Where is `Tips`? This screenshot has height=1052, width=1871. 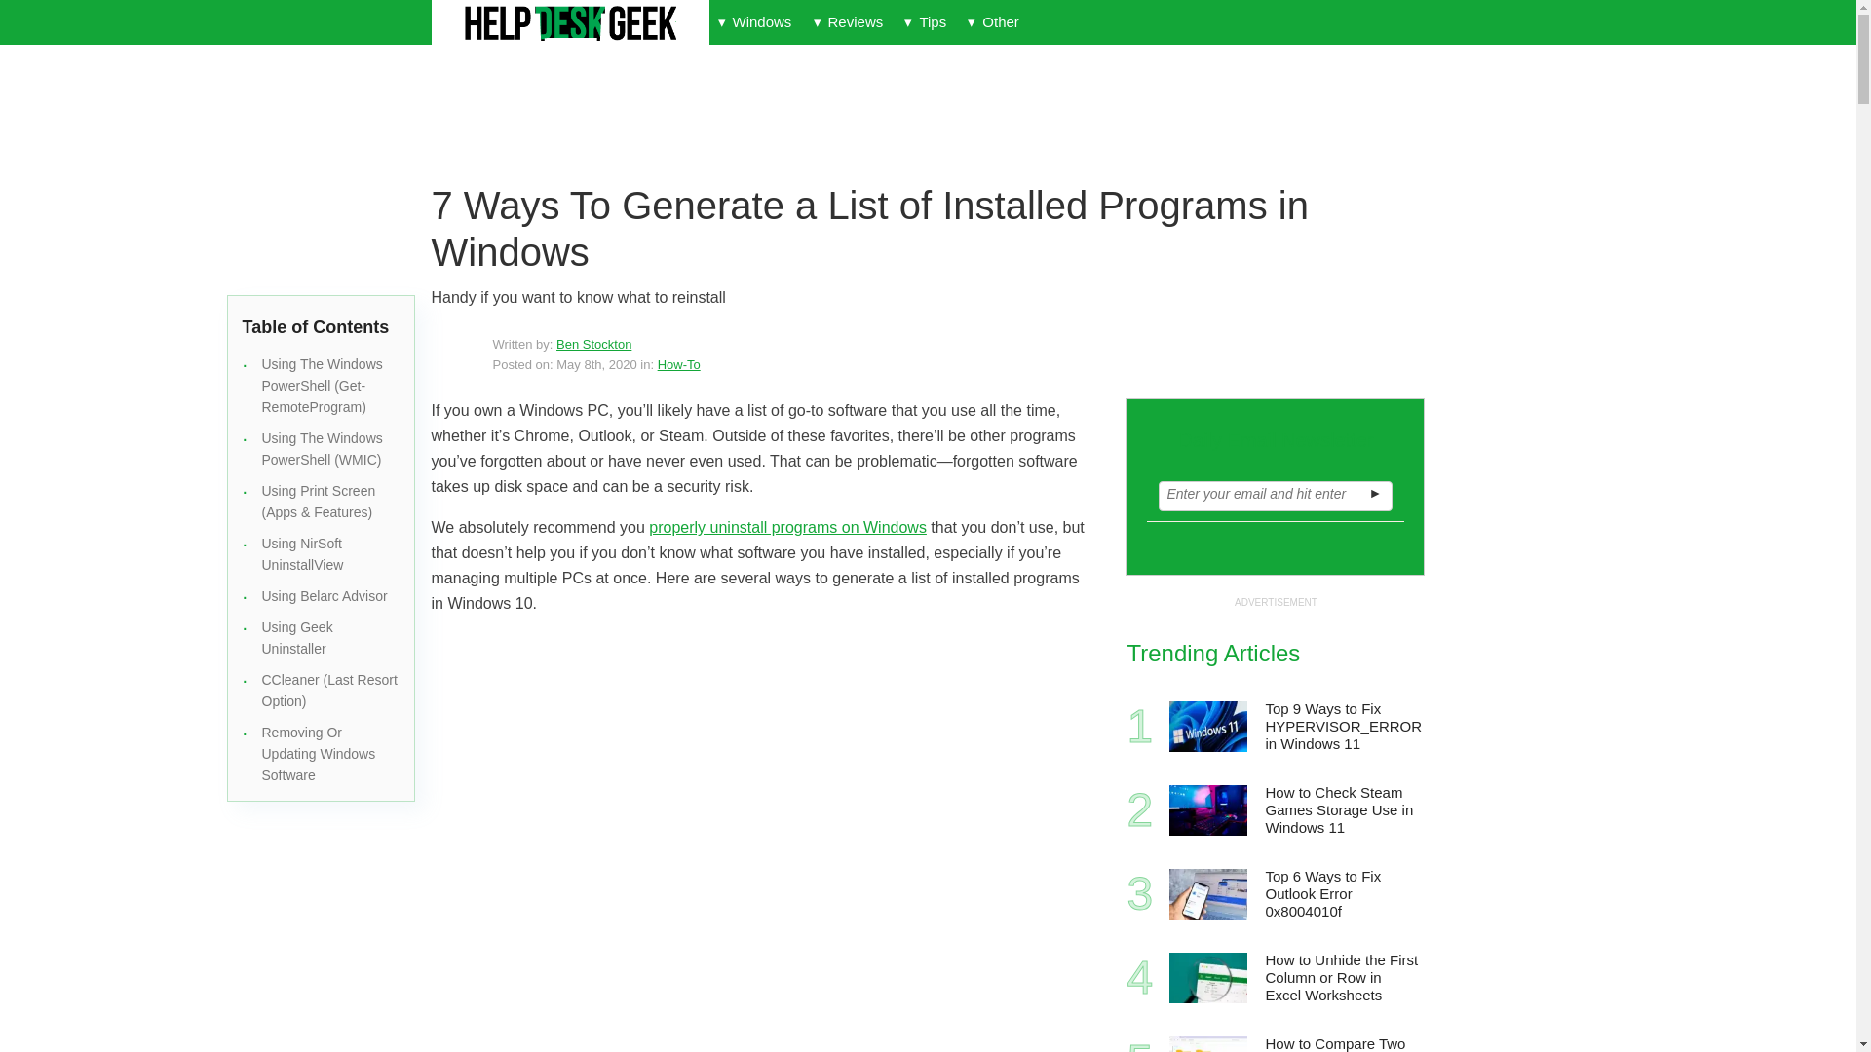
Tips is located at coordinates (925, 22).